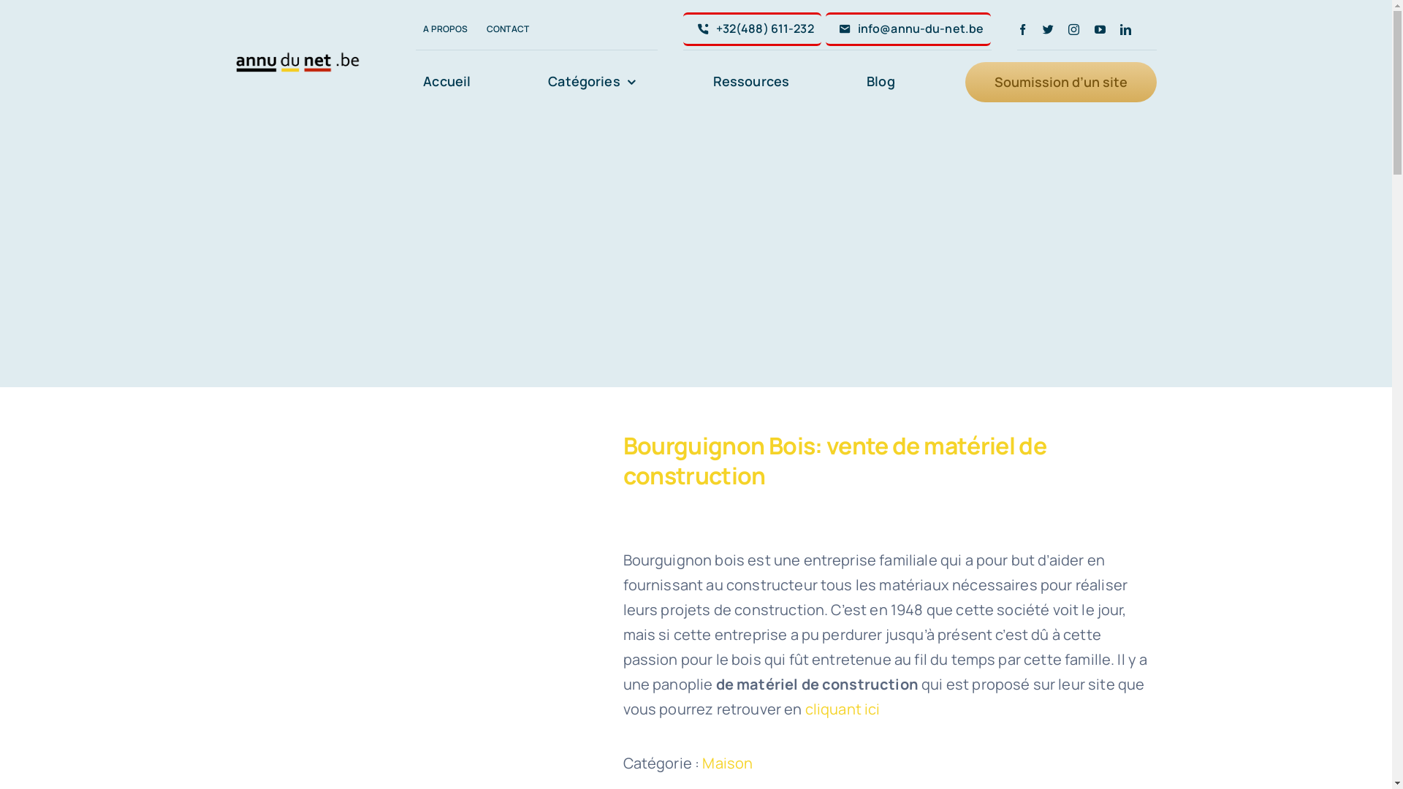 The width and height of the screenshot is (1403, 789). What do you see at coordinates (881, 82) in the screenshot?
I see `Blog` at bounding box center [881, 82].